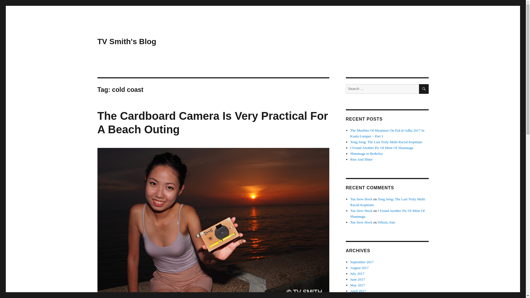 This screenshot has height=298, width=530. I want to click on Tehran, Iran, so click(386, 222).